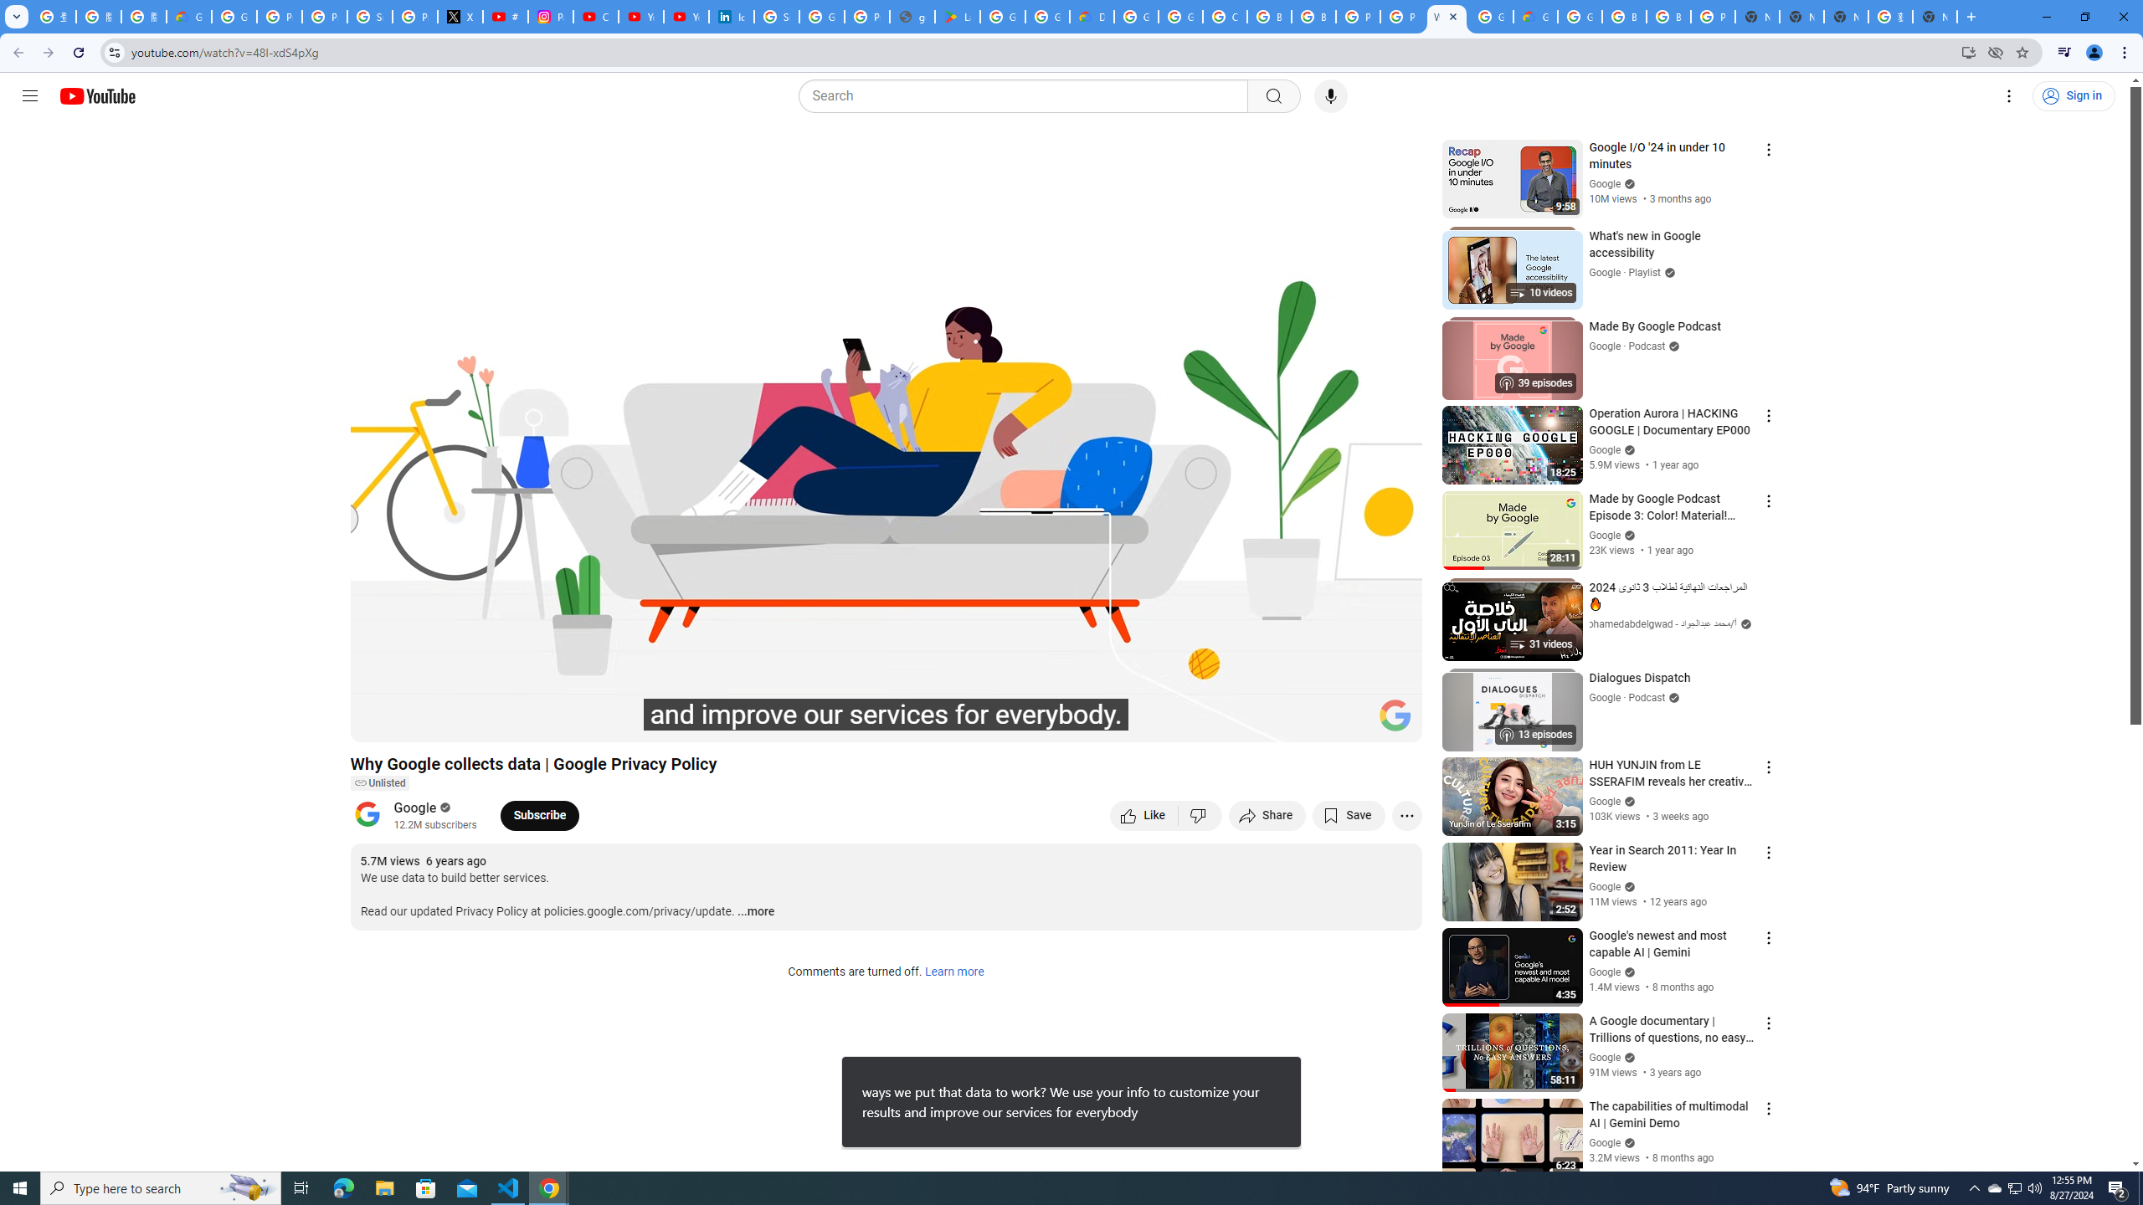 Image resolution: width=2143 pixels, height=1205 pixels. Describe the element at coordinates (1768, 1108) in the screenshot. I see `Action menu` at that location.